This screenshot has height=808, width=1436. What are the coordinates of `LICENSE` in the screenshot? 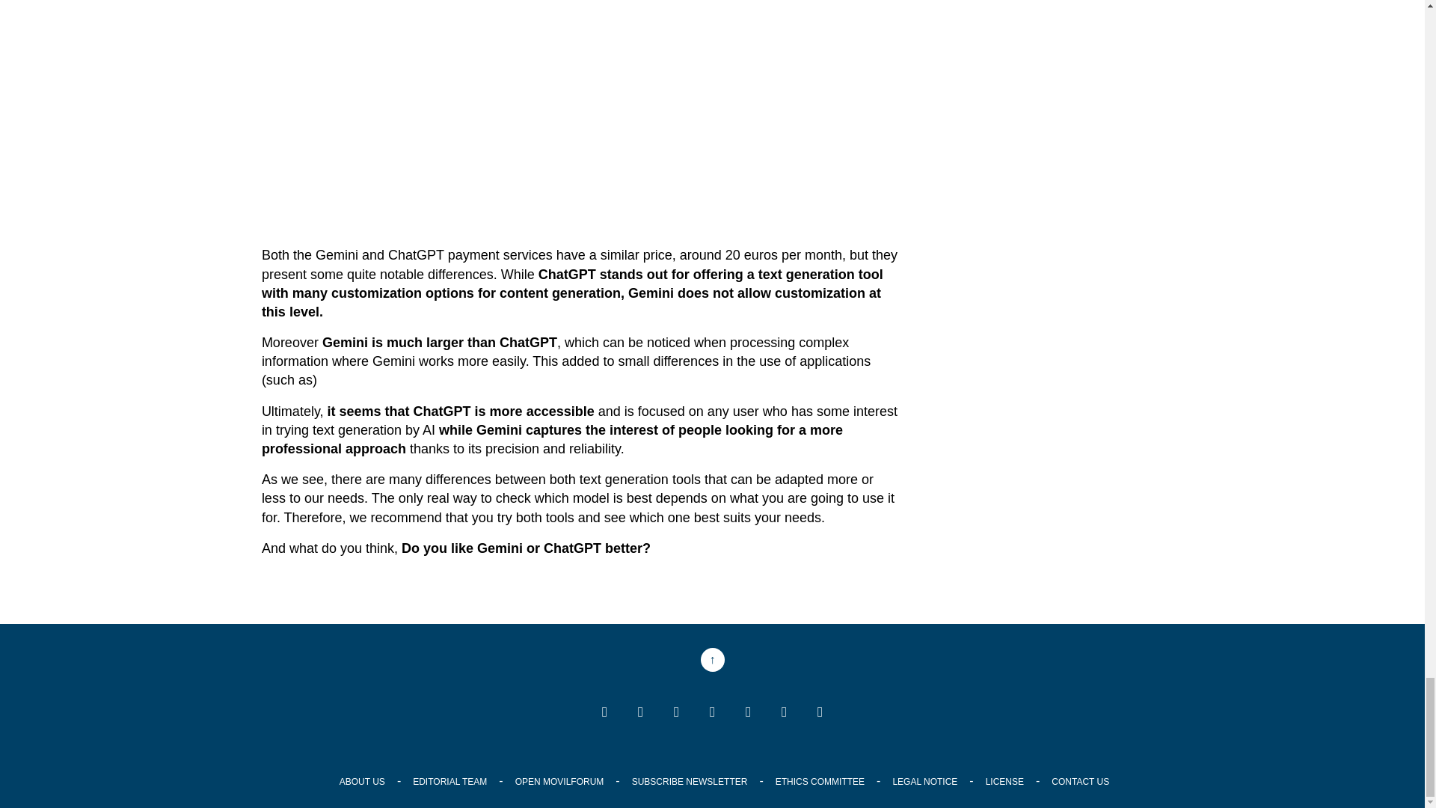 It's located at (1004, 781).